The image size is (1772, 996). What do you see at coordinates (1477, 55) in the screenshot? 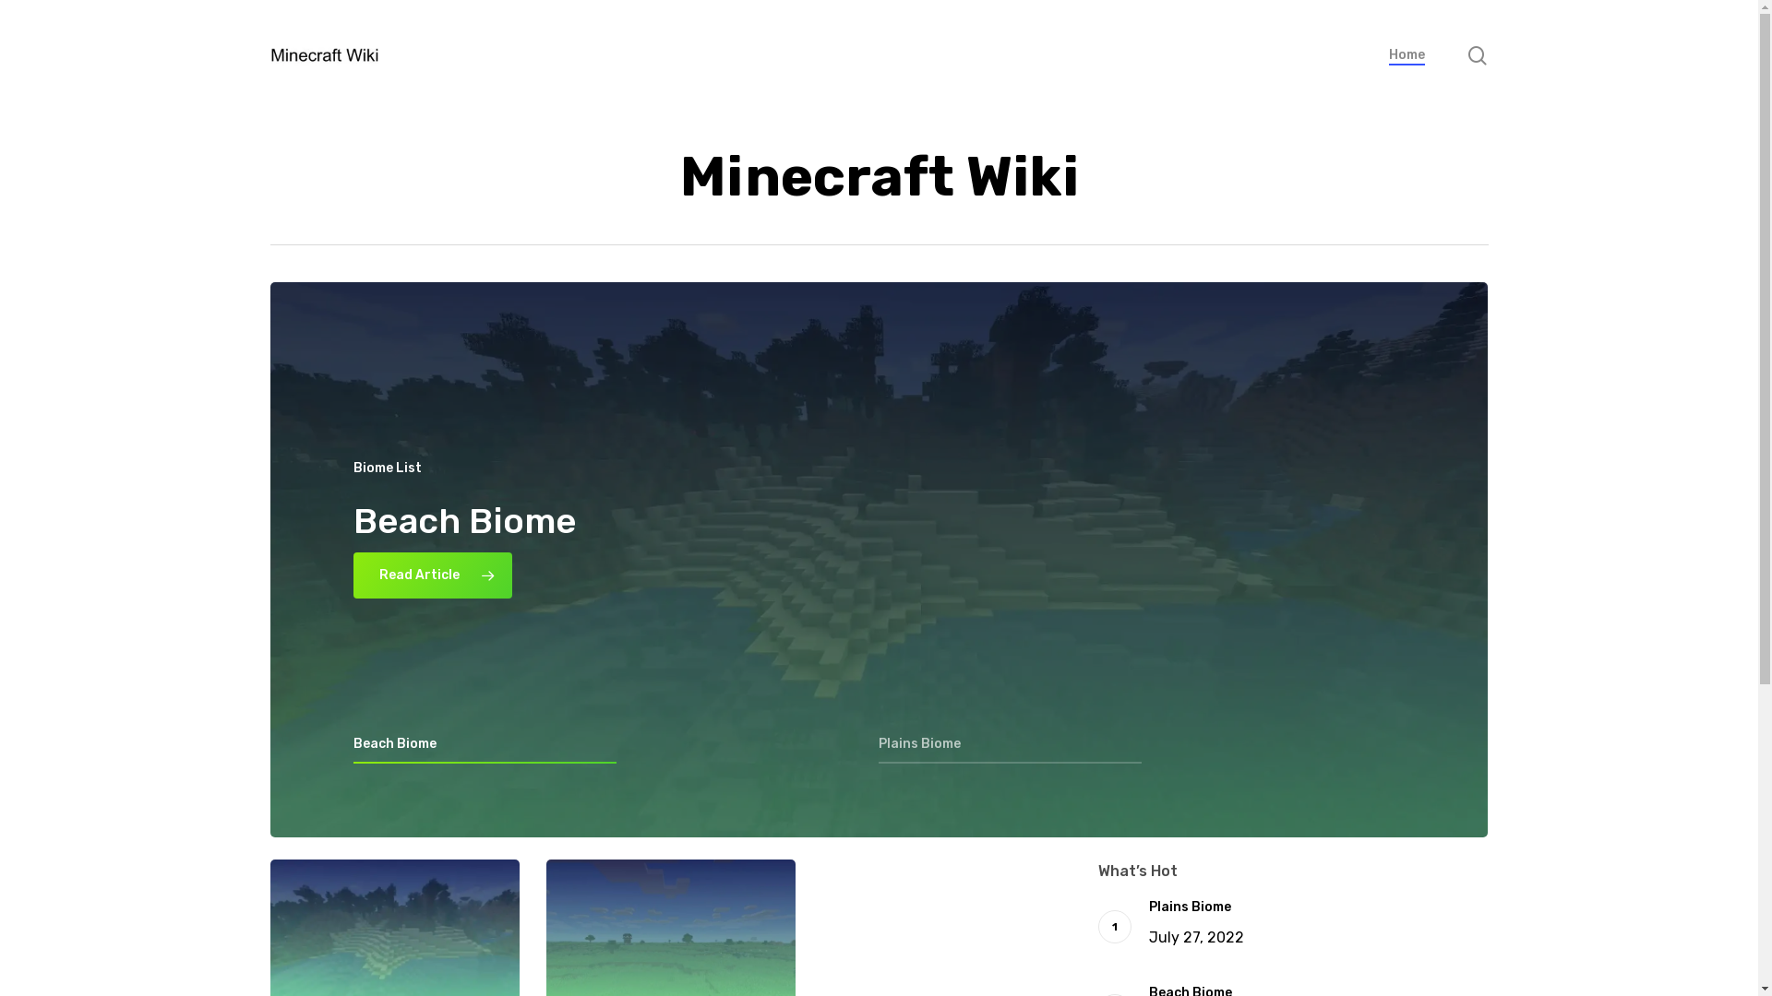
I see `search` at bounding box center [1477, 55].